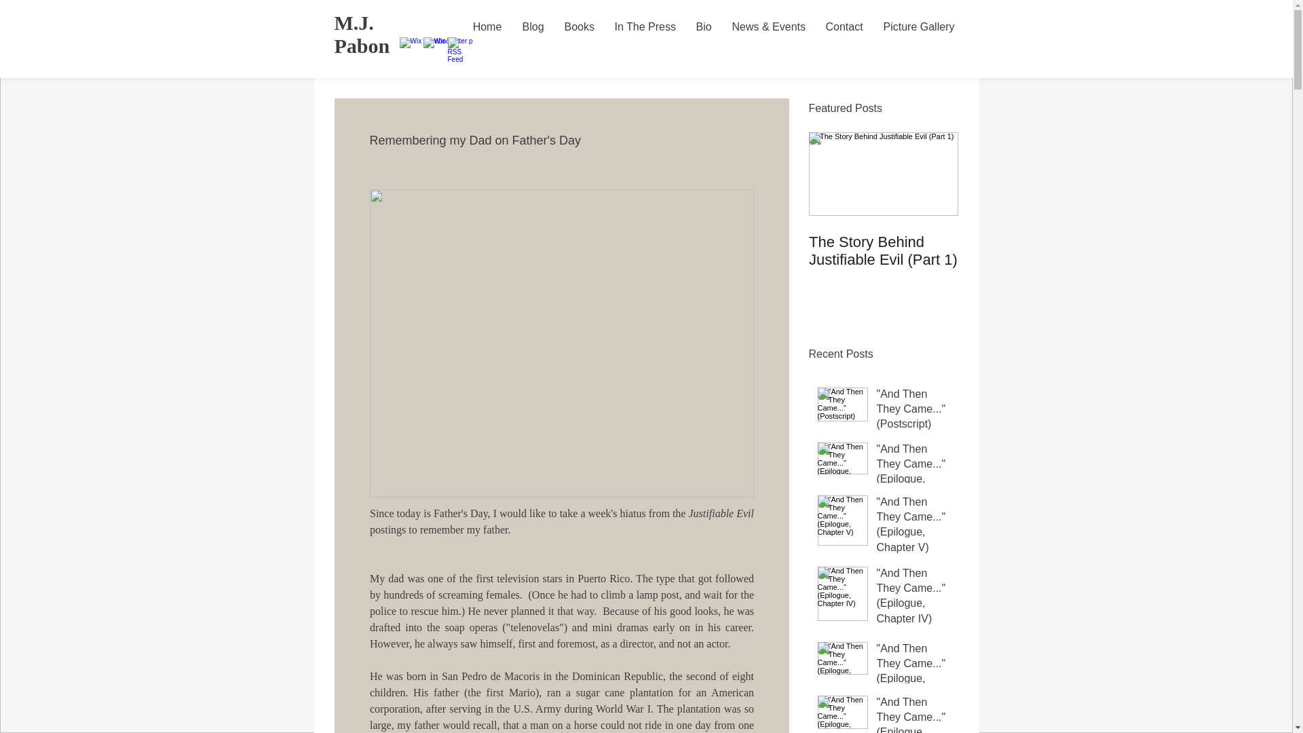 This screenshot has width=1303, height=733. I want to click on Contact, so click(844, 26).